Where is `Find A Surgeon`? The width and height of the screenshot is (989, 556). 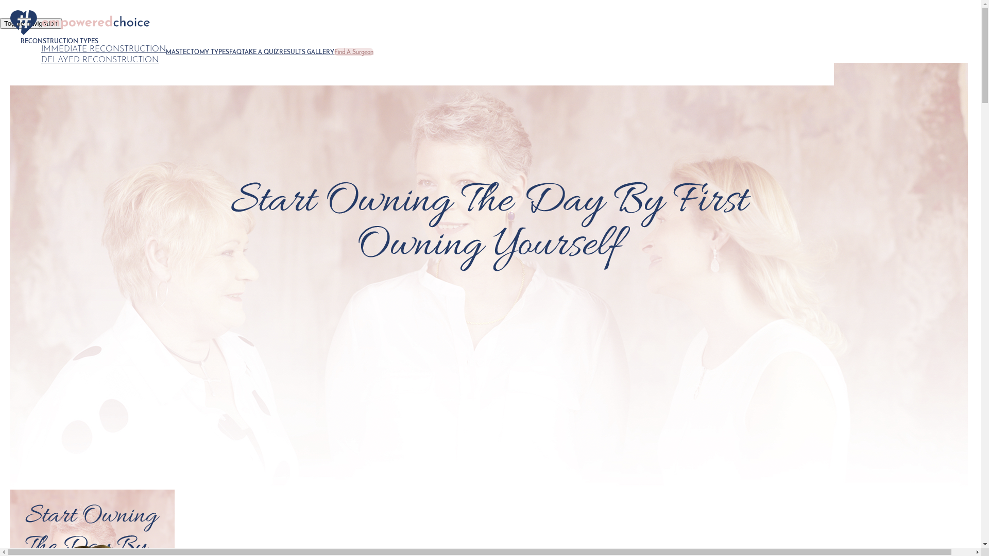 Find A Surgeon is located at coordinates (354, 53).